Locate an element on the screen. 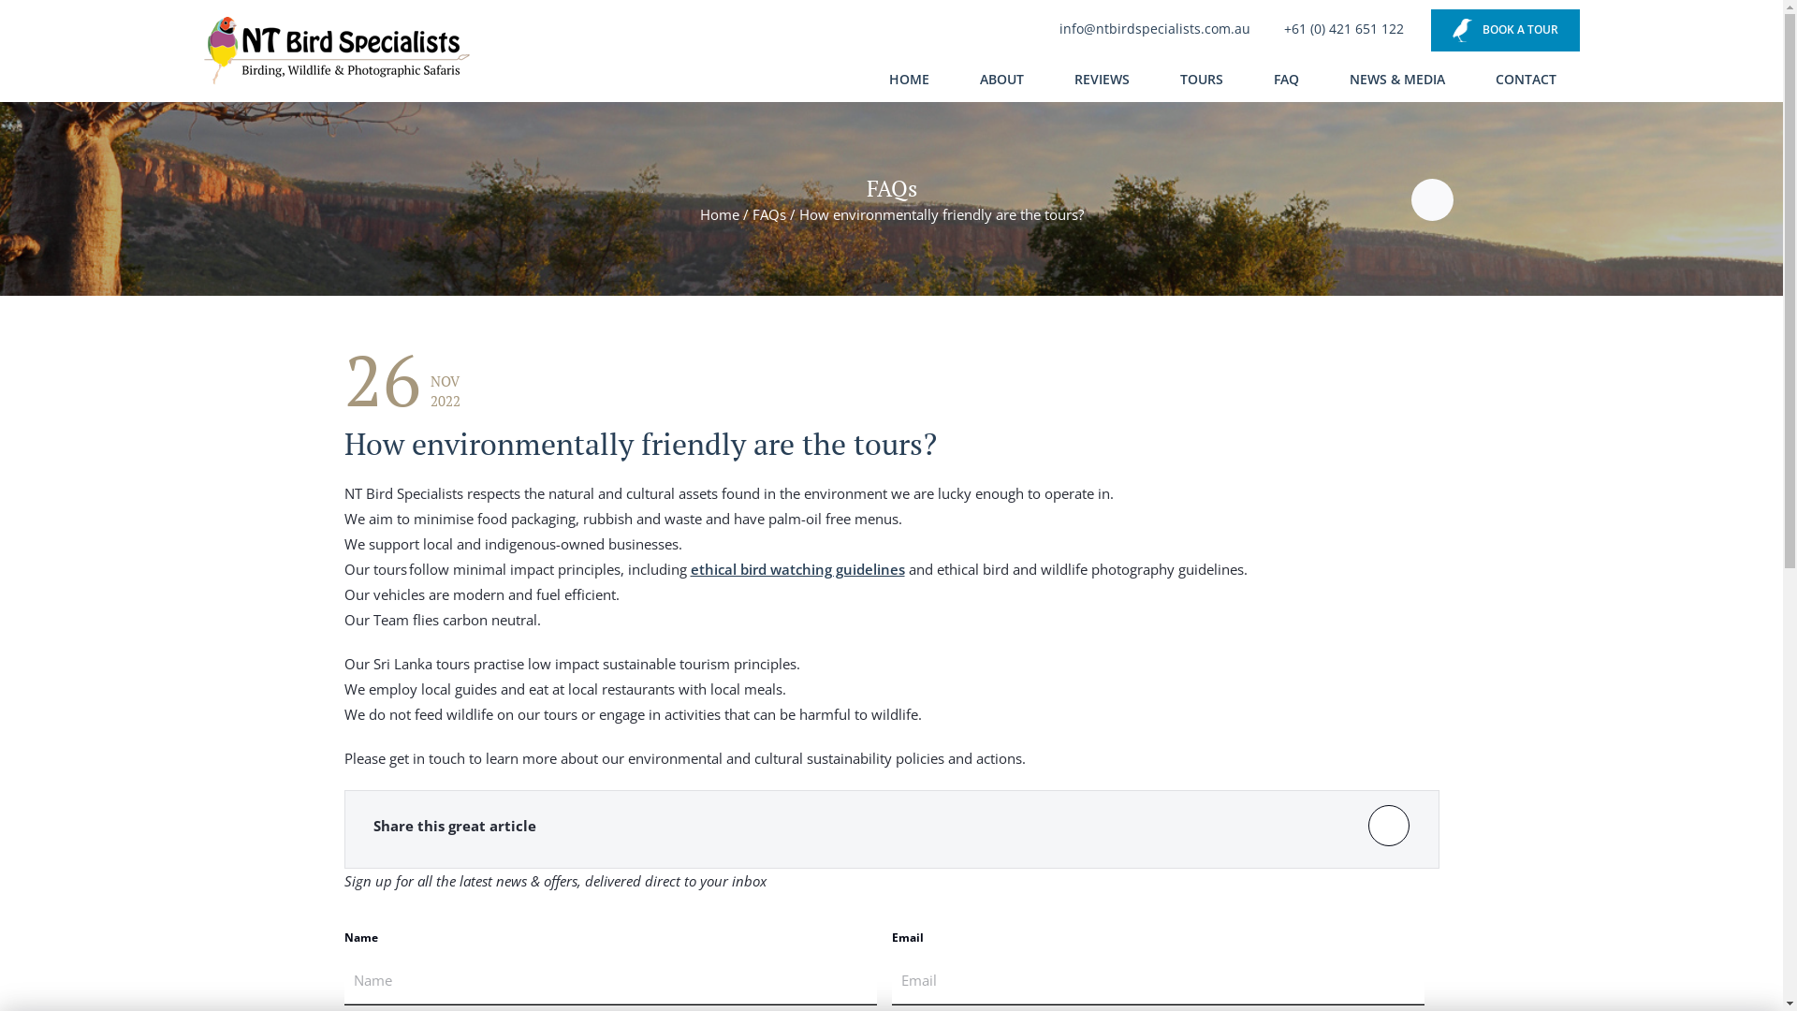 The width and height of the screenshot is (1797, 1011). HOME is located at coordinates (910, 82).